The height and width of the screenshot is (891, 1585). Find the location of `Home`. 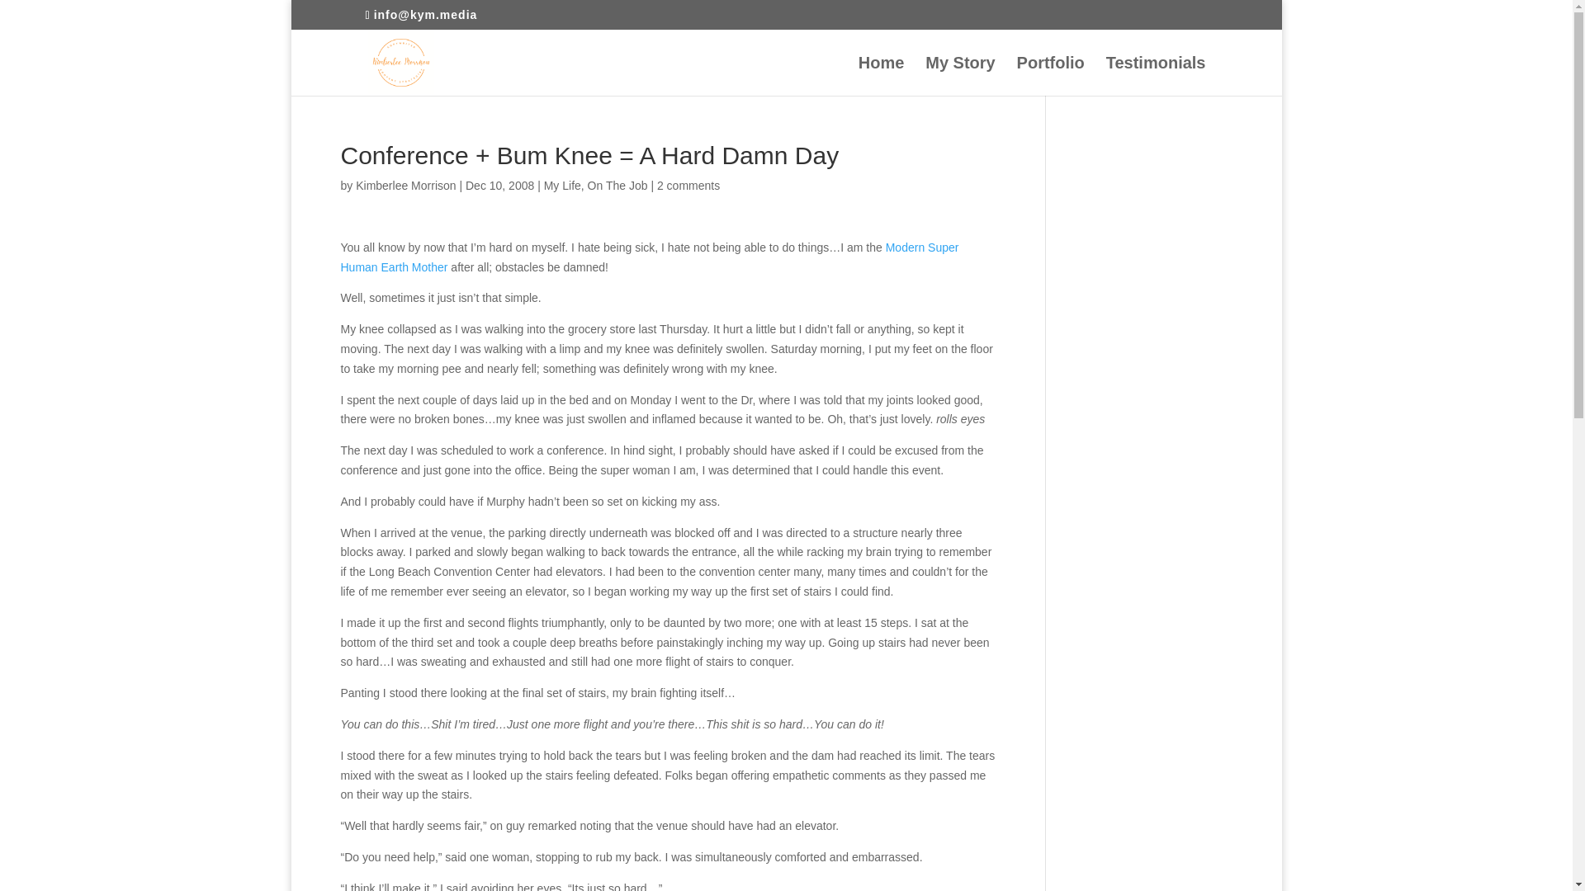

Home is located at coordinates (882, 76).